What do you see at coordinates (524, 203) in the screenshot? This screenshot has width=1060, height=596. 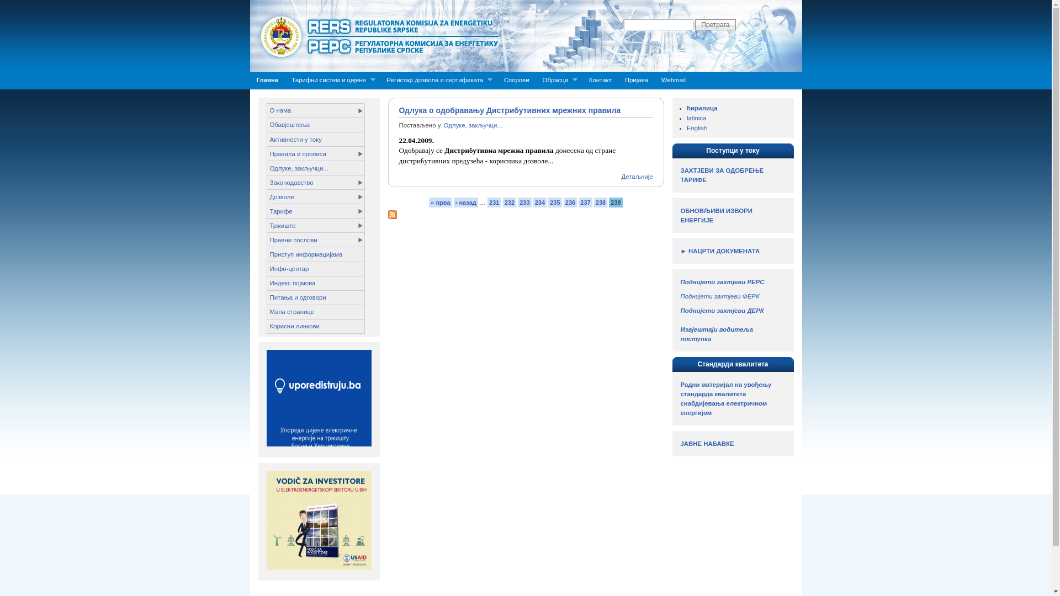 I see `233` at bounding box center [524, 203].